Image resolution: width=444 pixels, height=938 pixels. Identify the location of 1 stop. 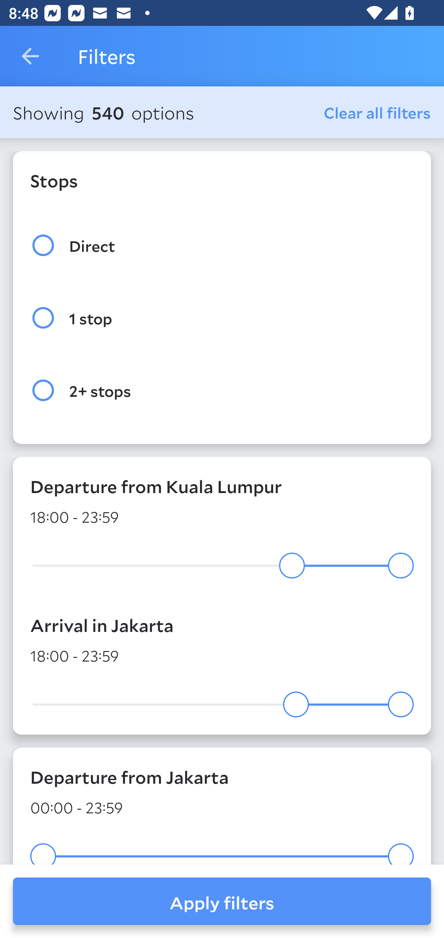
(222, 318).